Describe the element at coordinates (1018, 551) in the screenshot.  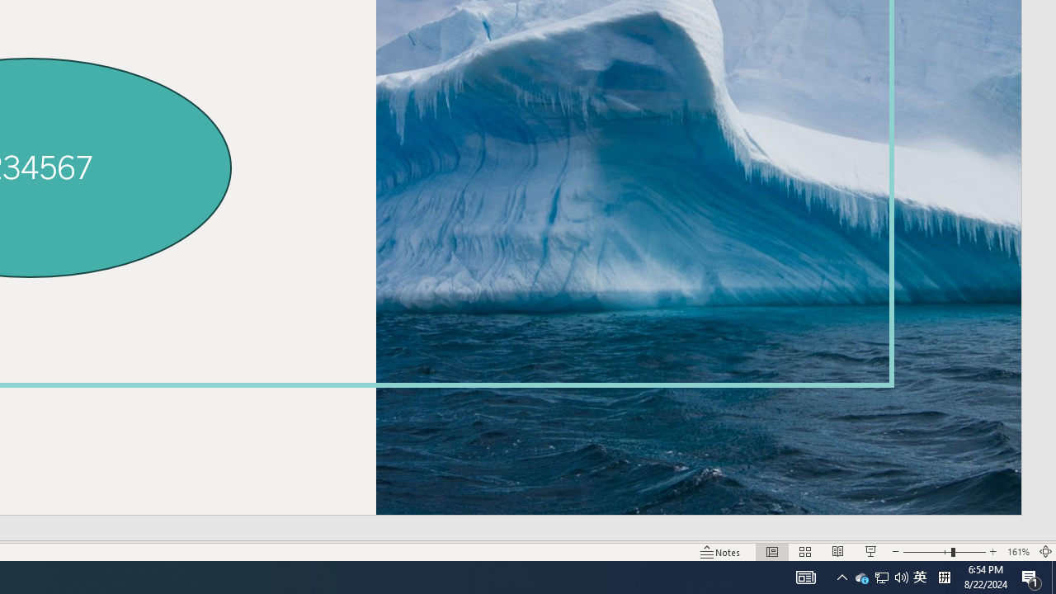
I see `Zoom 161%` at that location.